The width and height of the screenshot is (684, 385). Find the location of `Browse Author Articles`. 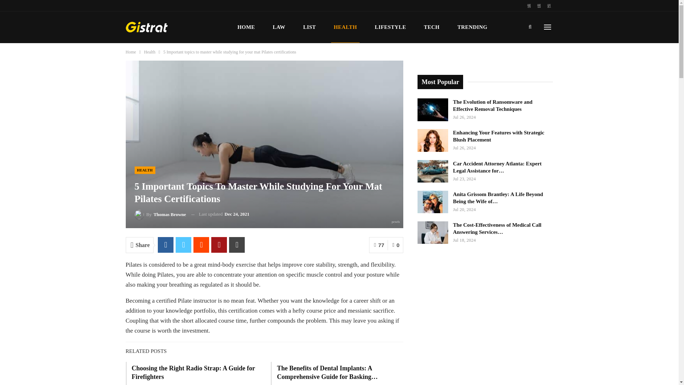

Browse Author Articles is located at coordinates (160, 214).